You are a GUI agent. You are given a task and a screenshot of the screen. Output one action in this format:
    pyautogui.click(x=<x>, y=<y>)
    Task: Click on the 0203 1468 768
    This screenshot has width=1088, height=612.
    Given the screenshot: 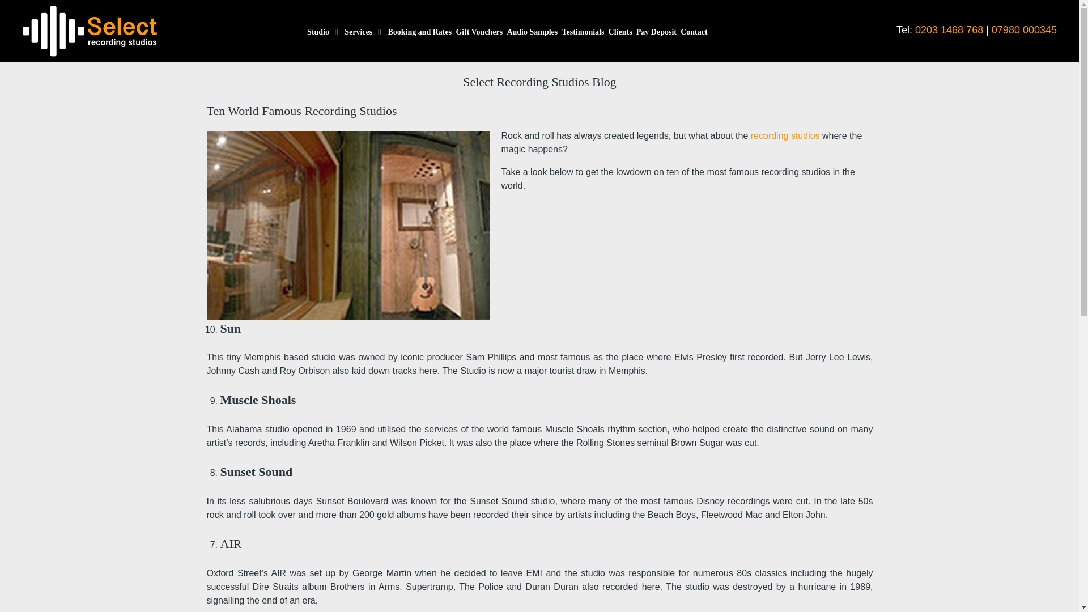 What is the action you would take?
    pyautogui.click(x=949, y=29)
    